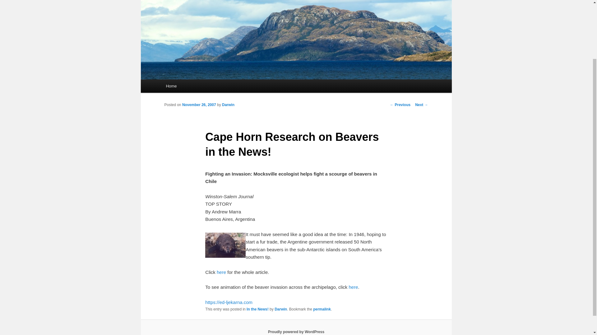 This screenshot has width=597, height=335. I want to click on Darwin, so click(228, 105).